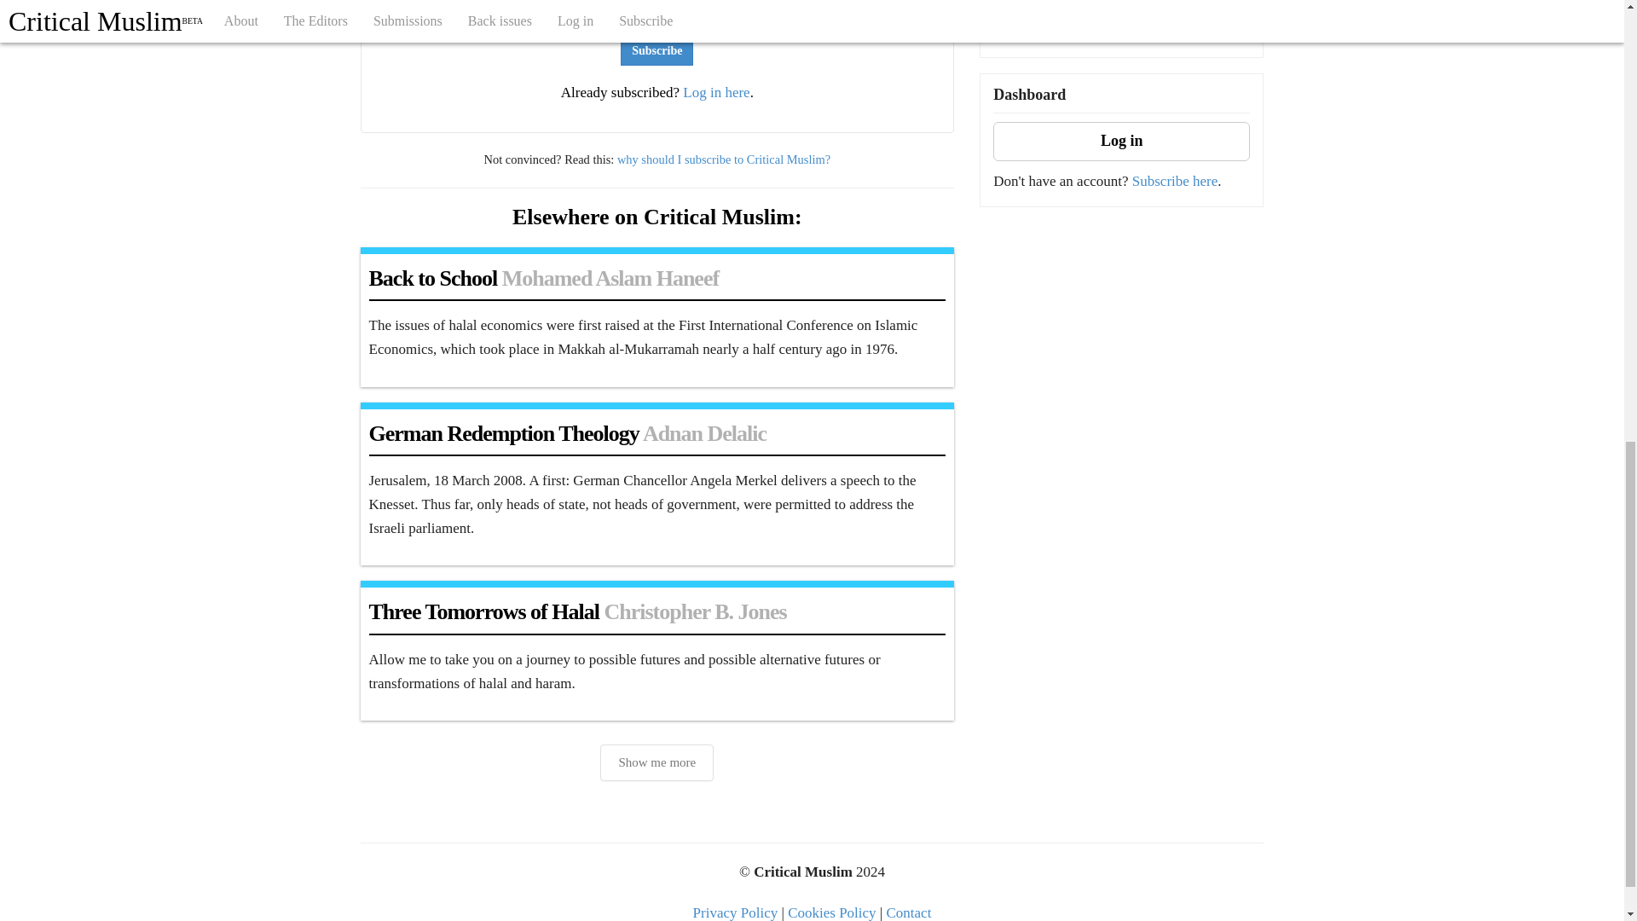 This screenshot has width=1637, height=921. What do you see at coordinates (704, 433) in the screenshot?
I see `Posts by Adnan Delalic` at bounding box center [704, 433].